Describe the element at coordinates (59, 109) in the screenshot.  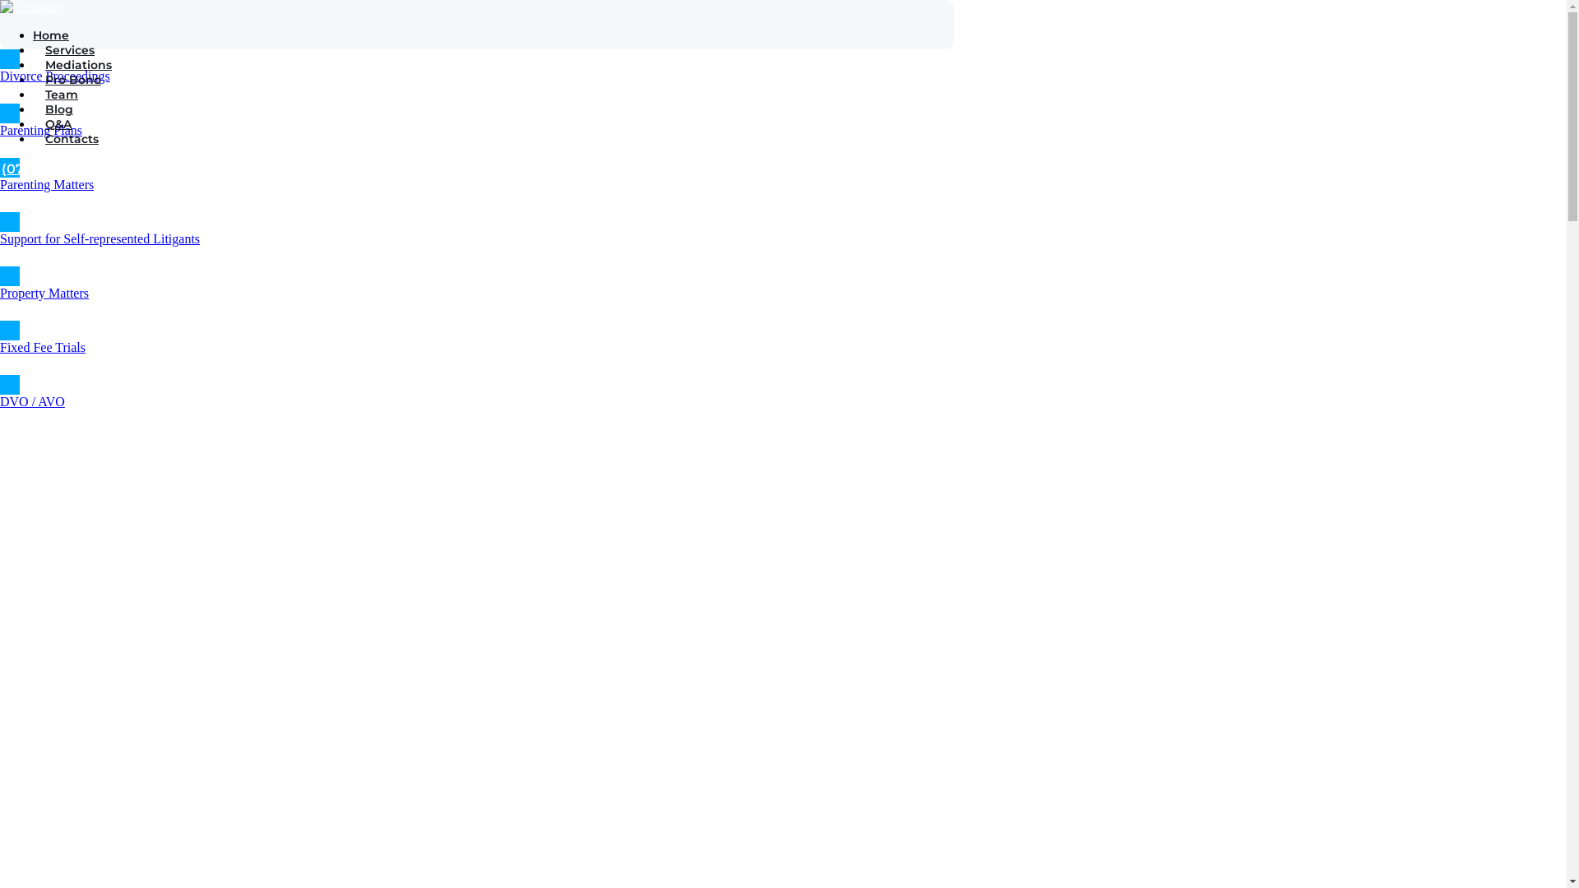
I see `Blog` at that location.